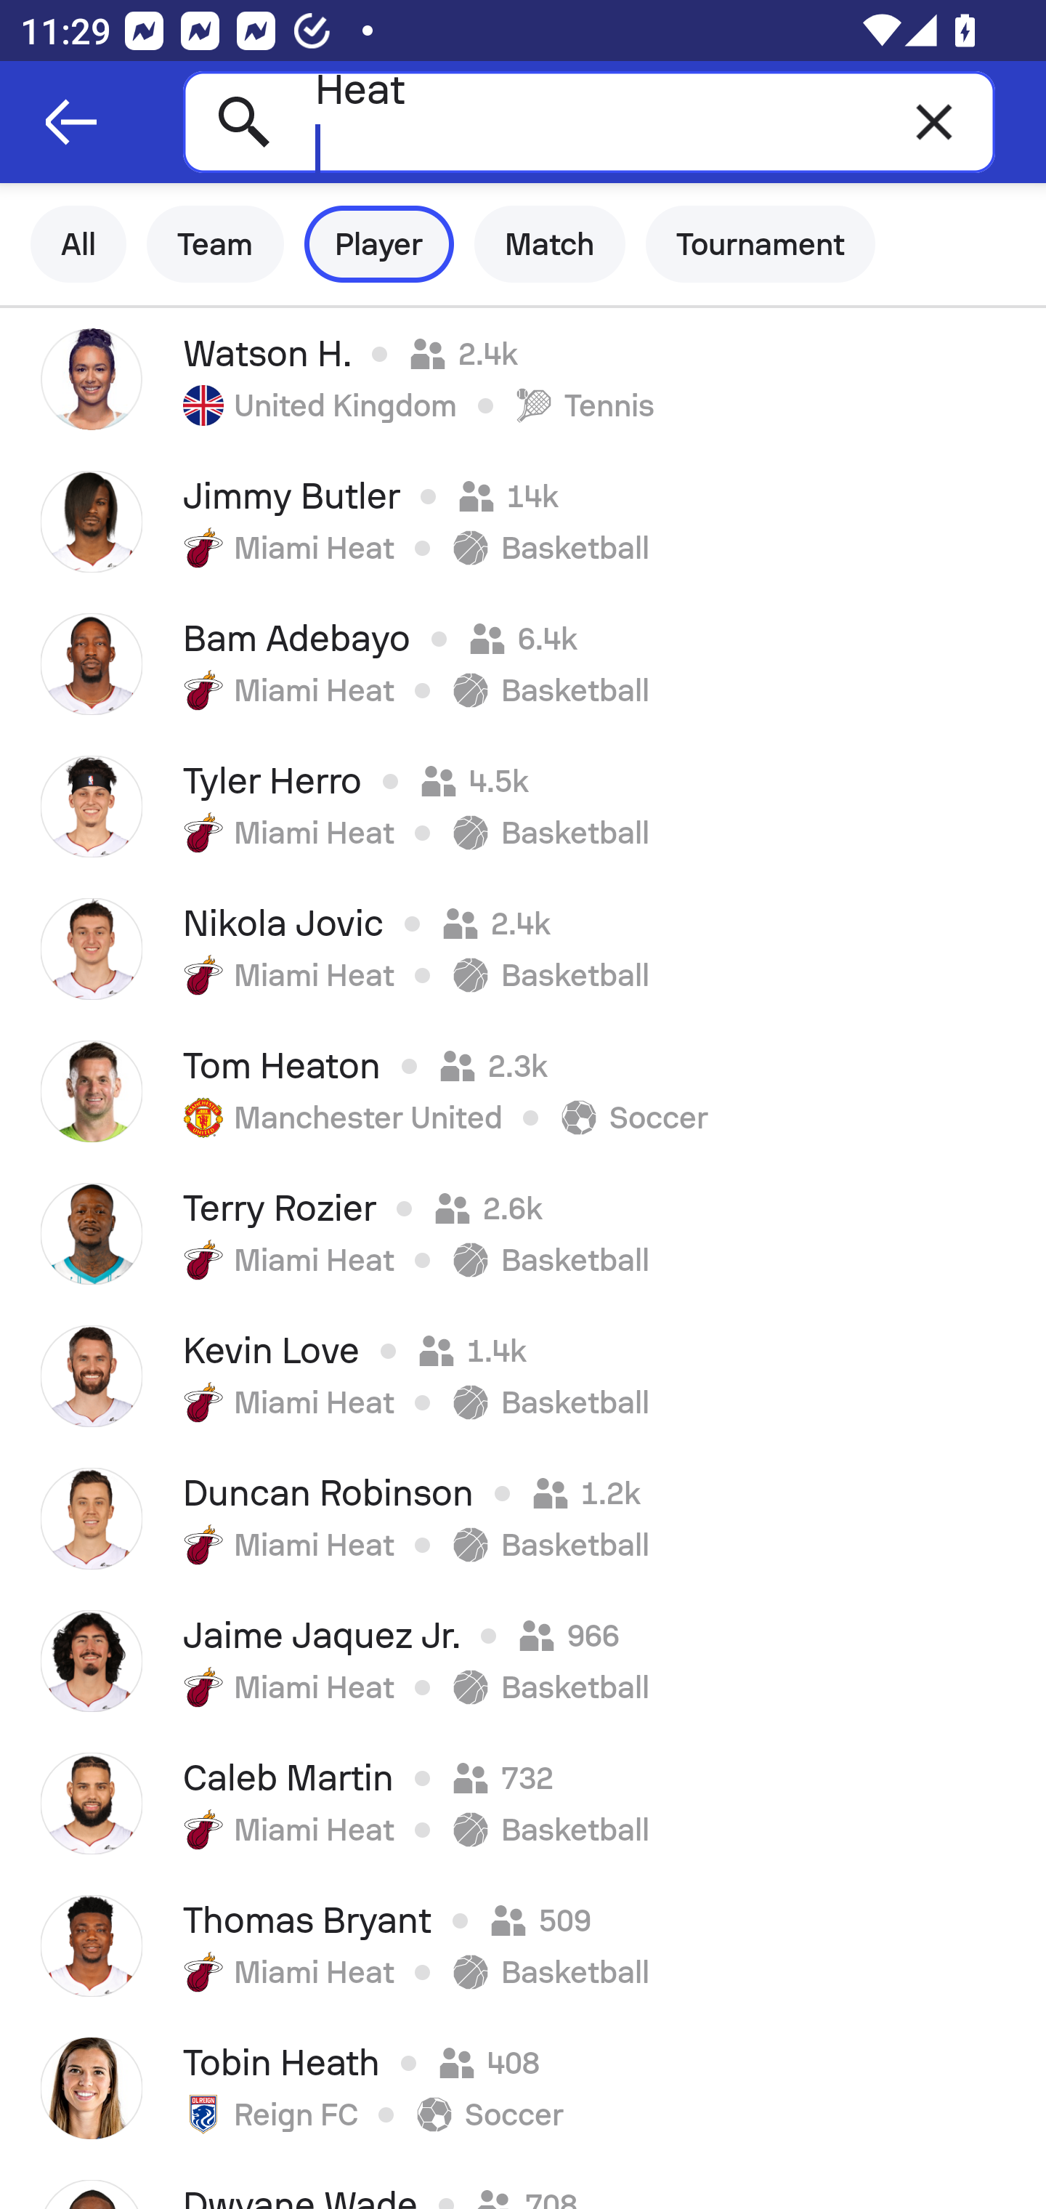 The height and width of the screenshot is (2209, 1046). What do you see at coordinates (588, 121) in the screenshot?
I see `Heat
` at bounding box center [588, 121].